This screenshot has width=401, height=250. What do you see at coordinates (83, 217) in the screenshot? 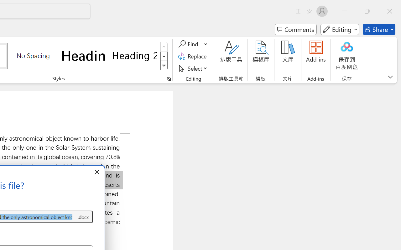
I see `Save as type` at bounding box center [83, 217].